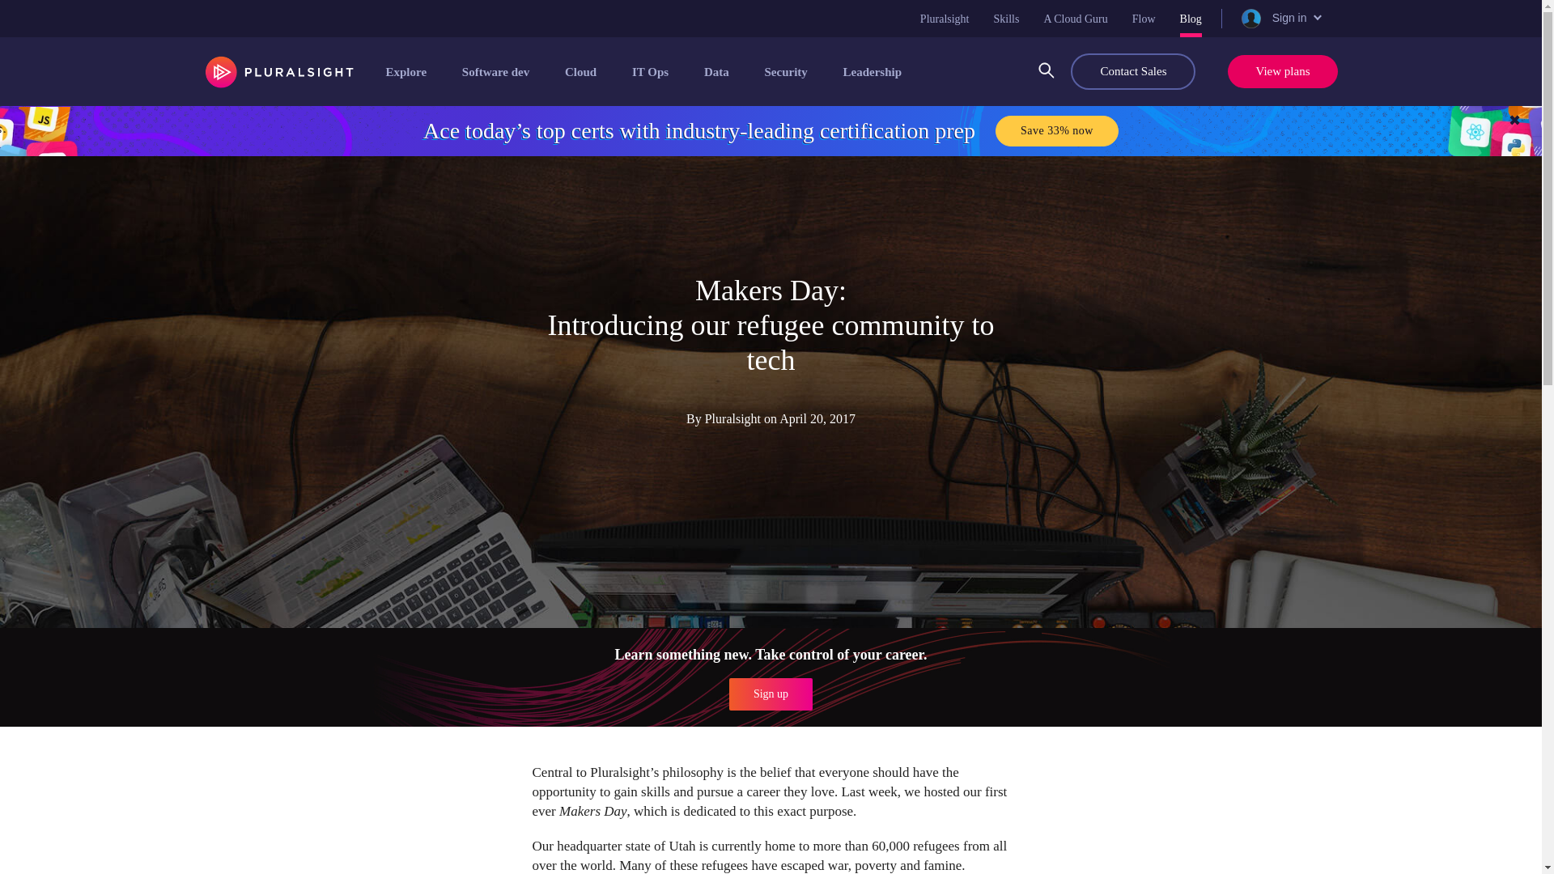 Image resolution: width=1554 pixels, height=874 pixels. What do you see at coordinates (1144, 18) in the screenshot?
I see `Flow` at bounding box center [1144, 18].